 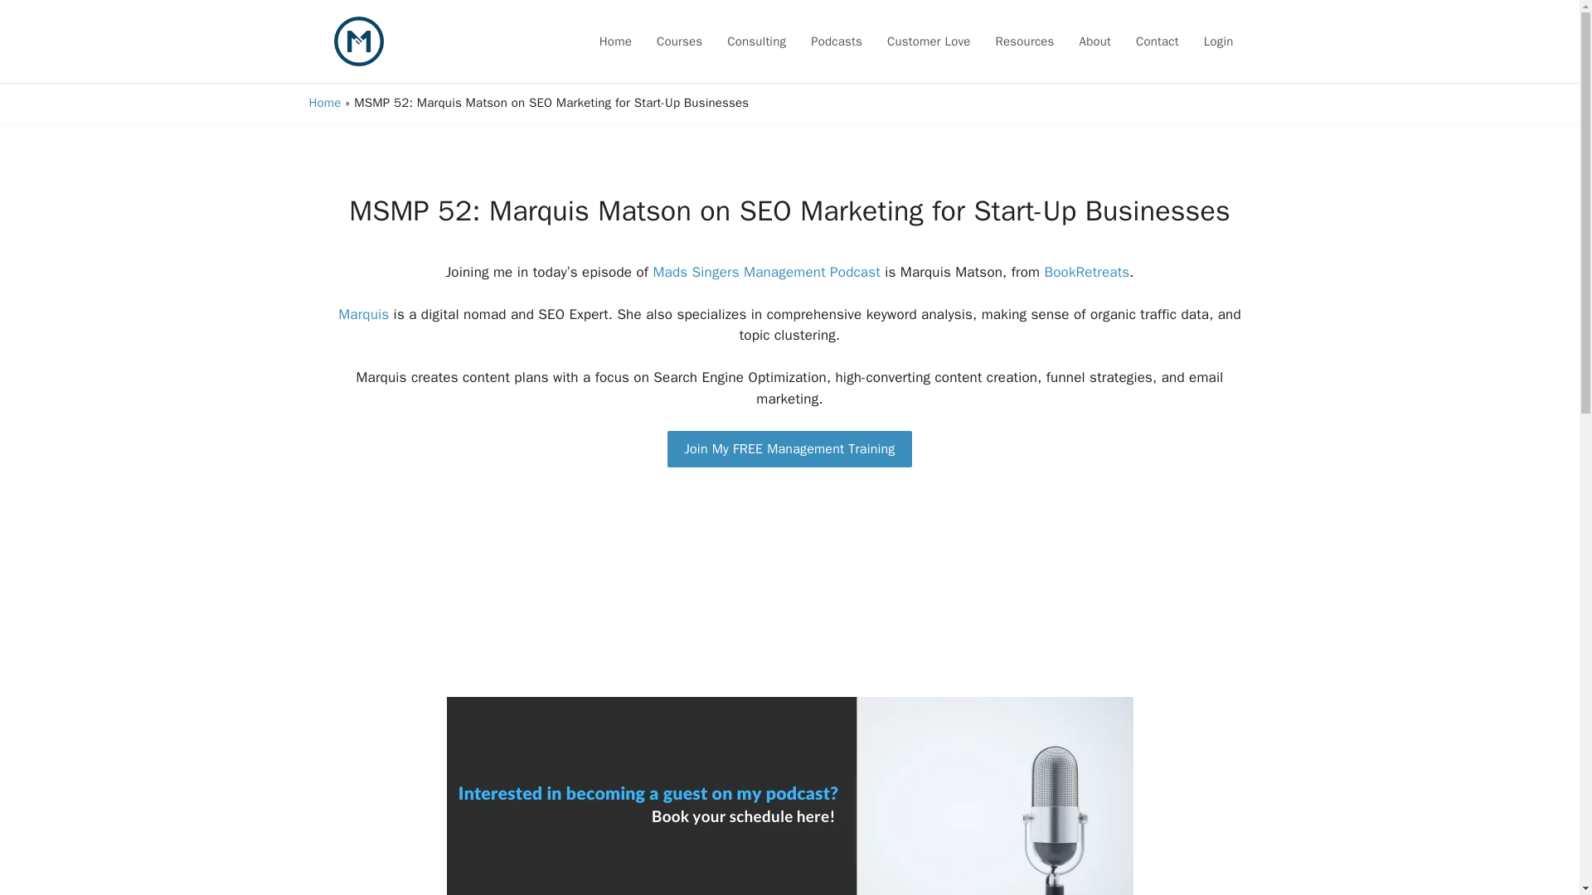 I want to click on BookRetreats, so click(x=1086, y=272).